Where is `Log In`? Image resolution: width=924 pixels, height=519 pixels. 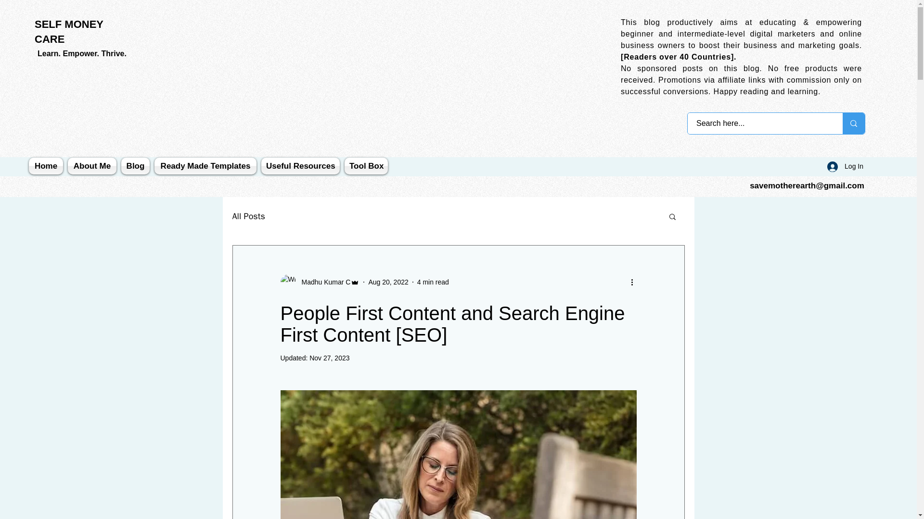 Log In is located at coordinates (845, 166).